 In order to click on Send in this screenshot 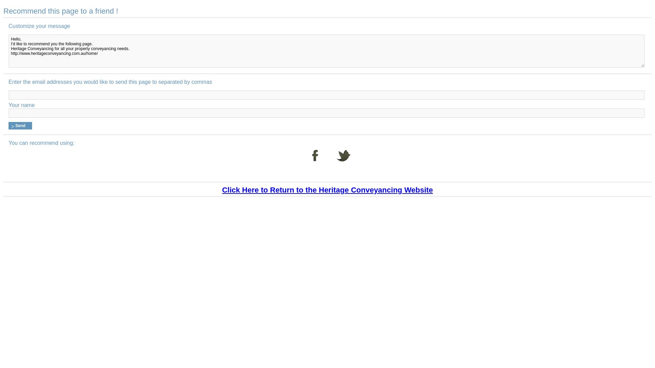, I will do `click(20, 126)`.